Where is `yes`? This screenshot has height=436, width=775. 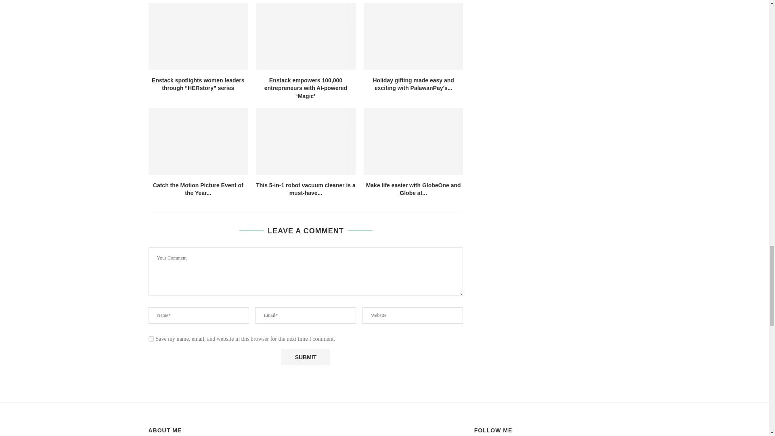
yes is located at coordinates (151, 338).